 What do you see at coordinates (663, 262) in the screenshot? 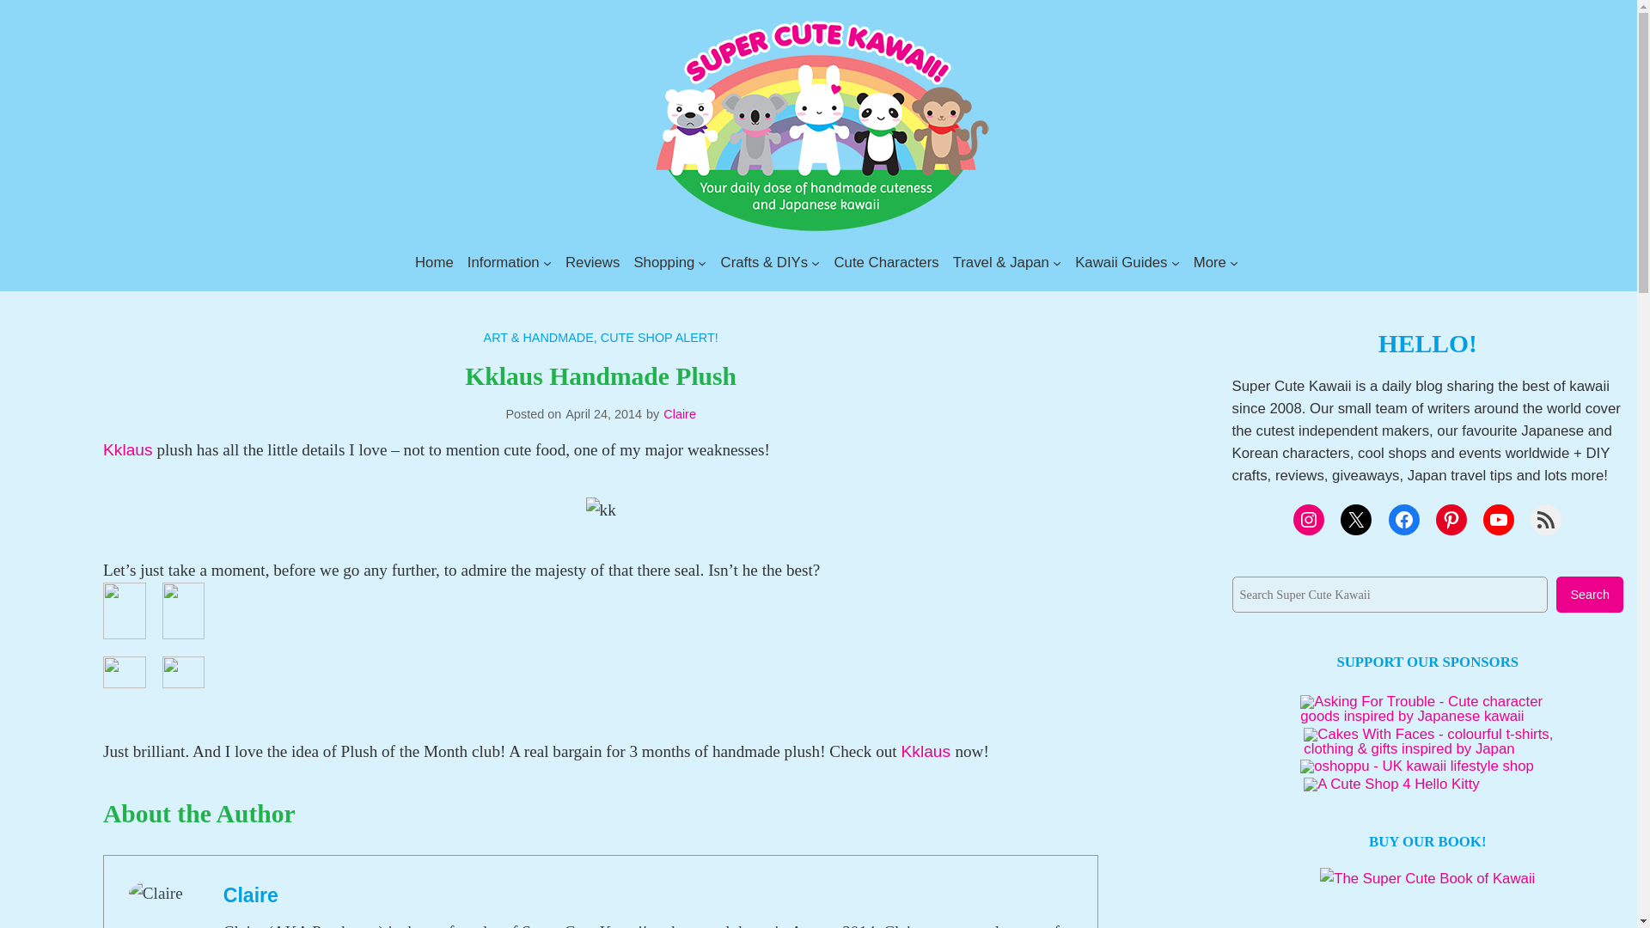
I see `Shopping` at bounding box center [663, 262].